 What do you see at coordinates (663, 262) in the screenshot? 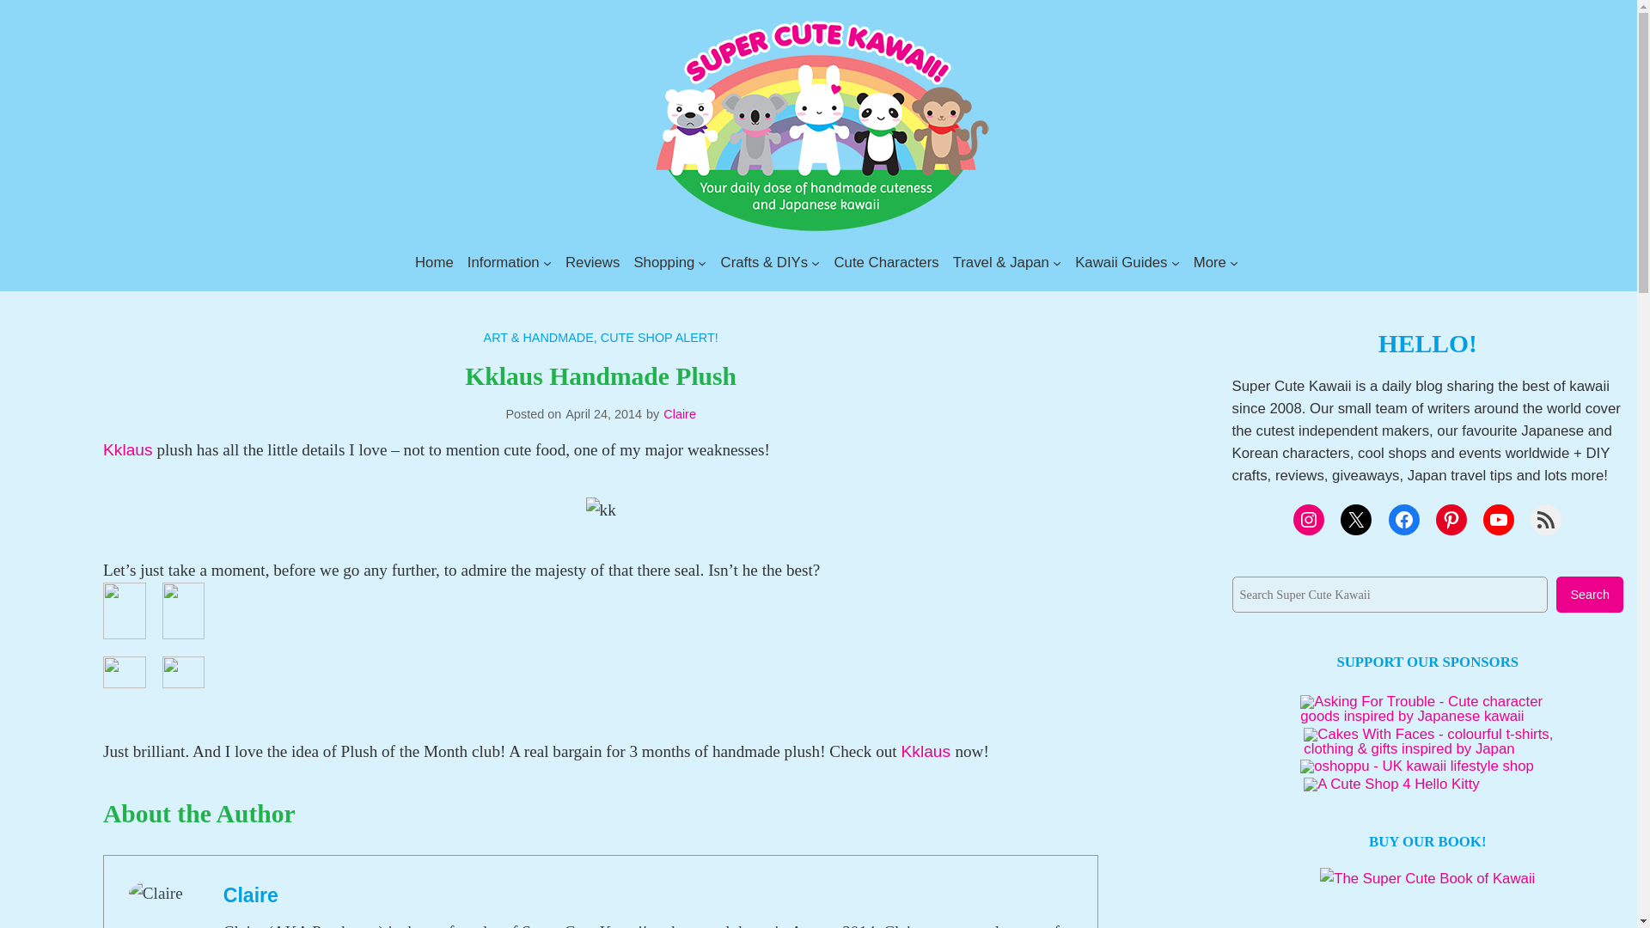
I see `Shopping` at bounding box center [663, 262].